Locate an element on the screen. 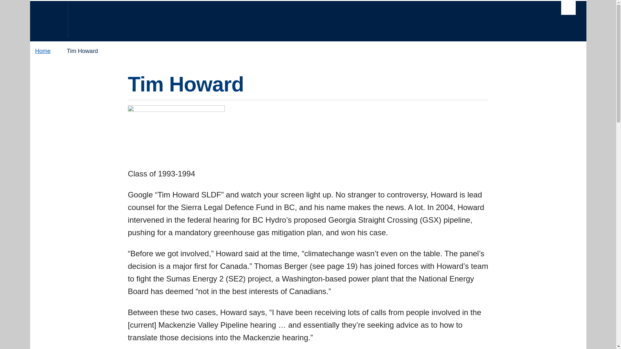  UBC Search is located at coordinates (568, 9).